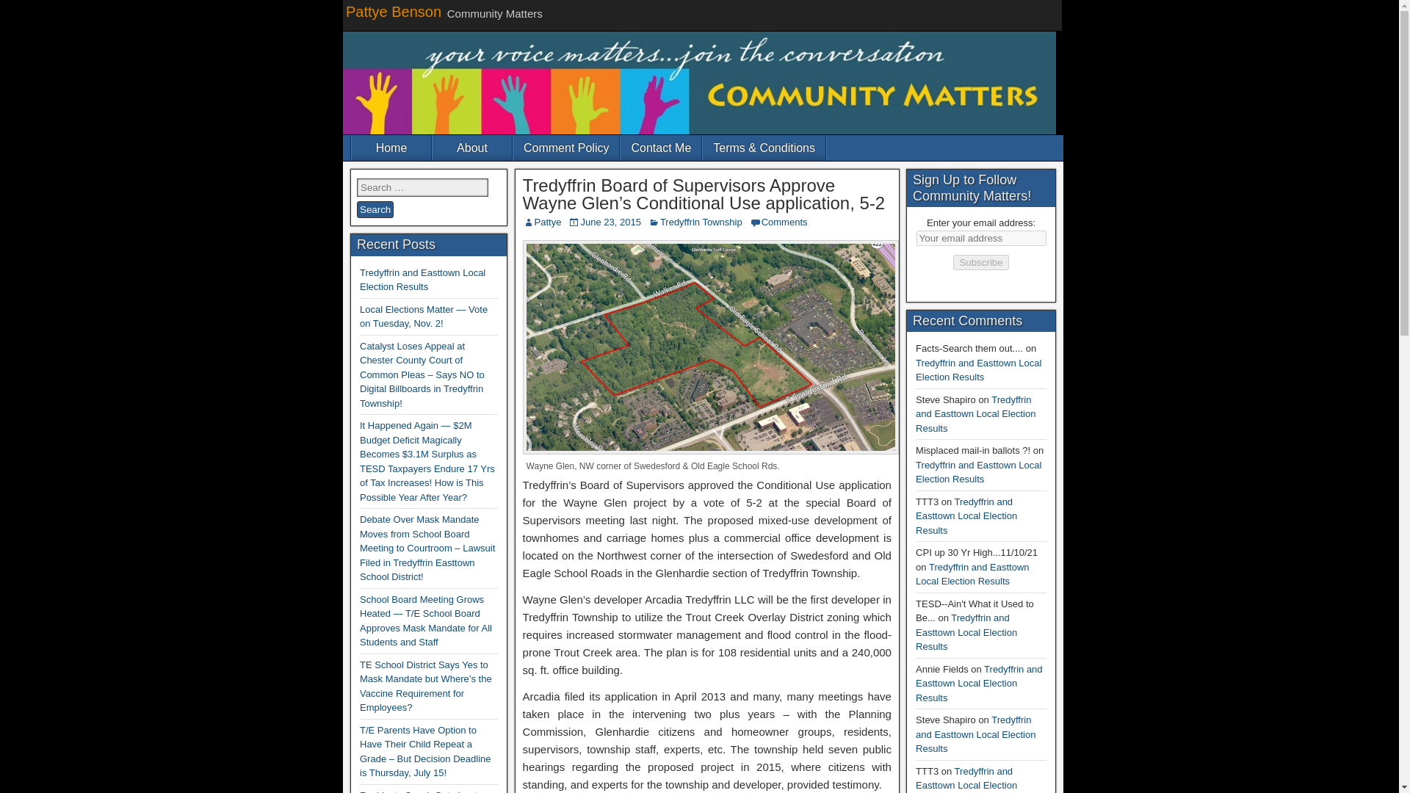 The image size is (1410, 793). What do you see at coordinates (548, 222) in the screenshot?
I see `Pattye` at bounding box center [548, 222].